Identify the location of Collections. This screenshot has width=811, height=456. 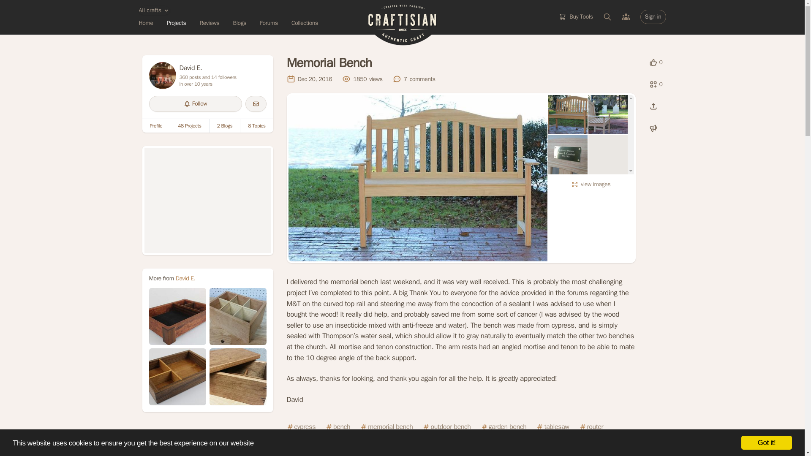
(304, 23).